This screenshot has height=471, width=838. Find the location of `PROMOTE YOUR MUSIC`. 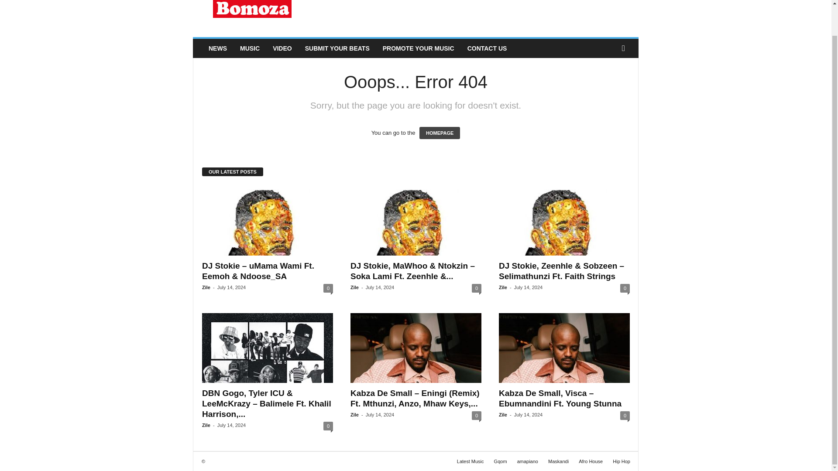

PROMOTE YOUR MUSIC is located at coordinates (419, 48).